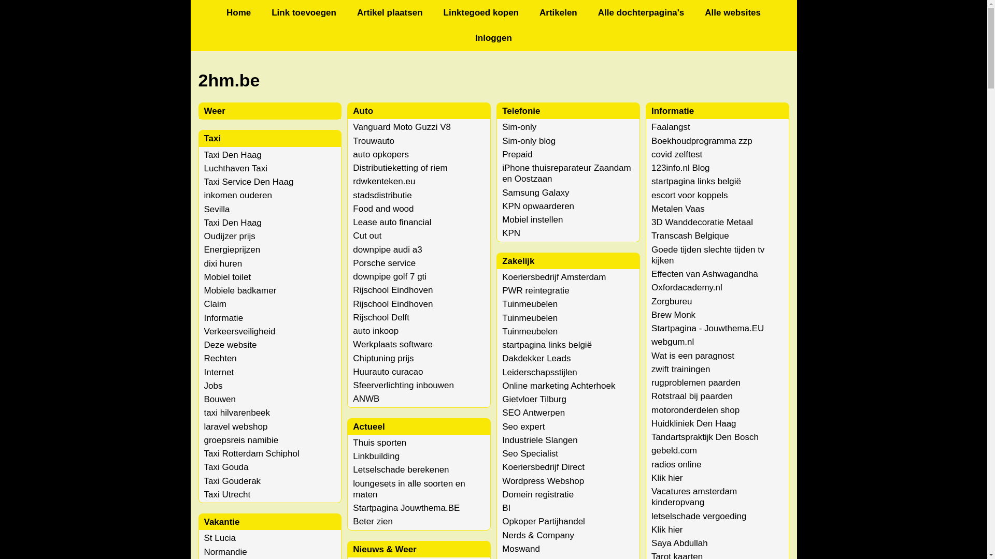 This screenshot has width=995, height=559. Describe the element at coordinates (696, 383) in the screenshot. I see `rugproblemen paarden` at that location.